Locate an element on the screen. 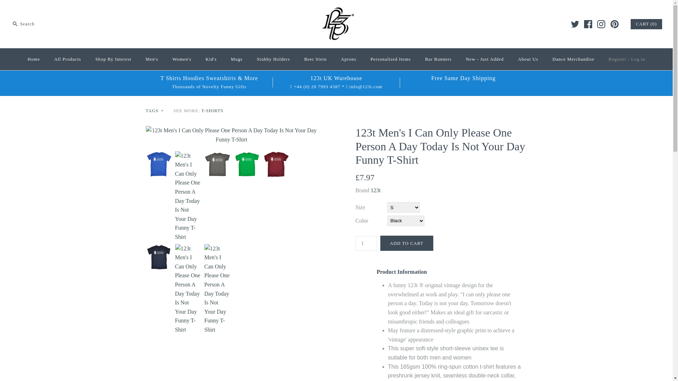  Home is located at coordinates (34, 59).